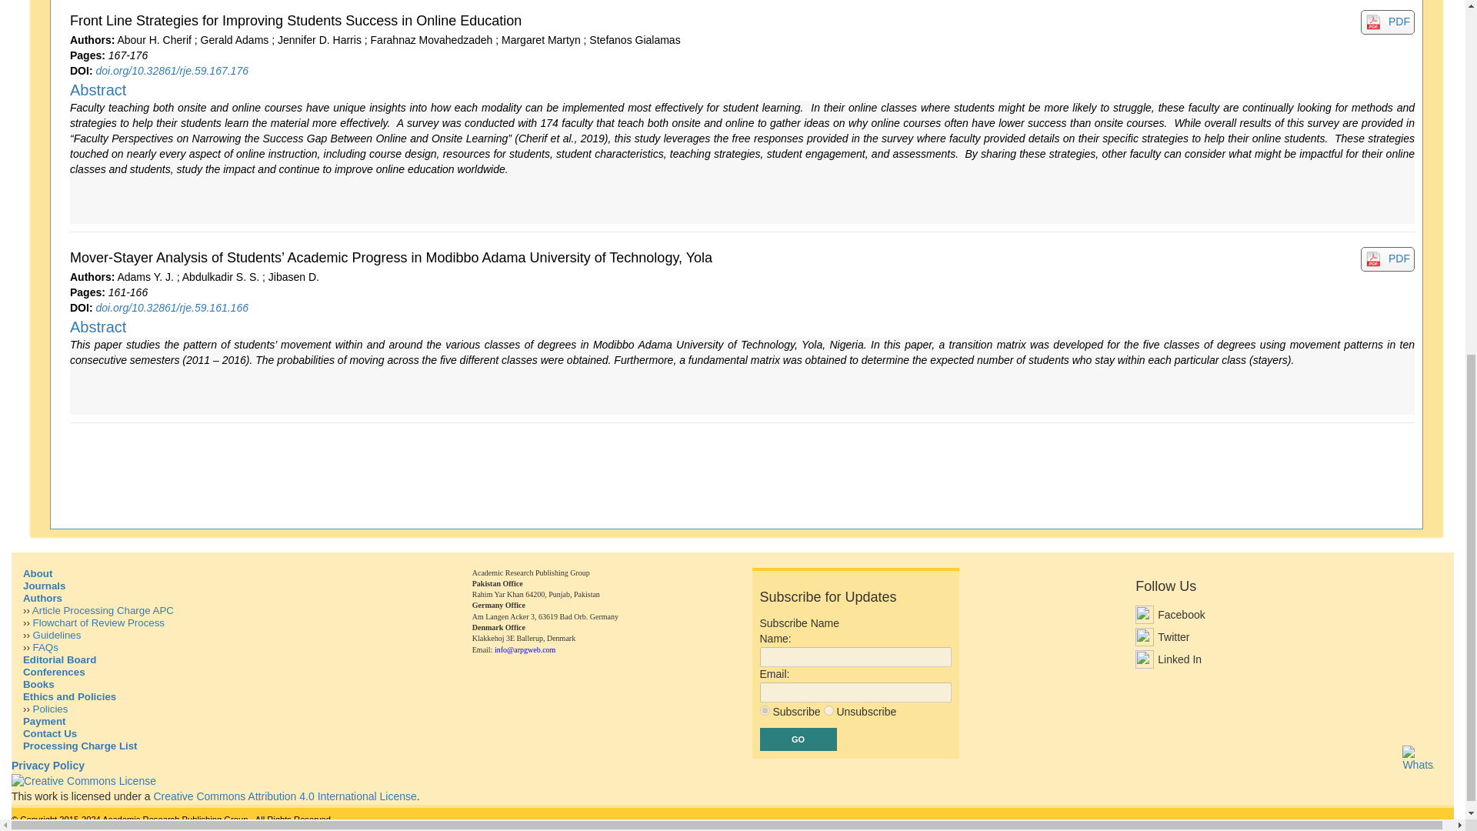  What do you see at coordinates (97, 89) in the screenshot?
I see `Abstract` at bounding box center [97, 89].